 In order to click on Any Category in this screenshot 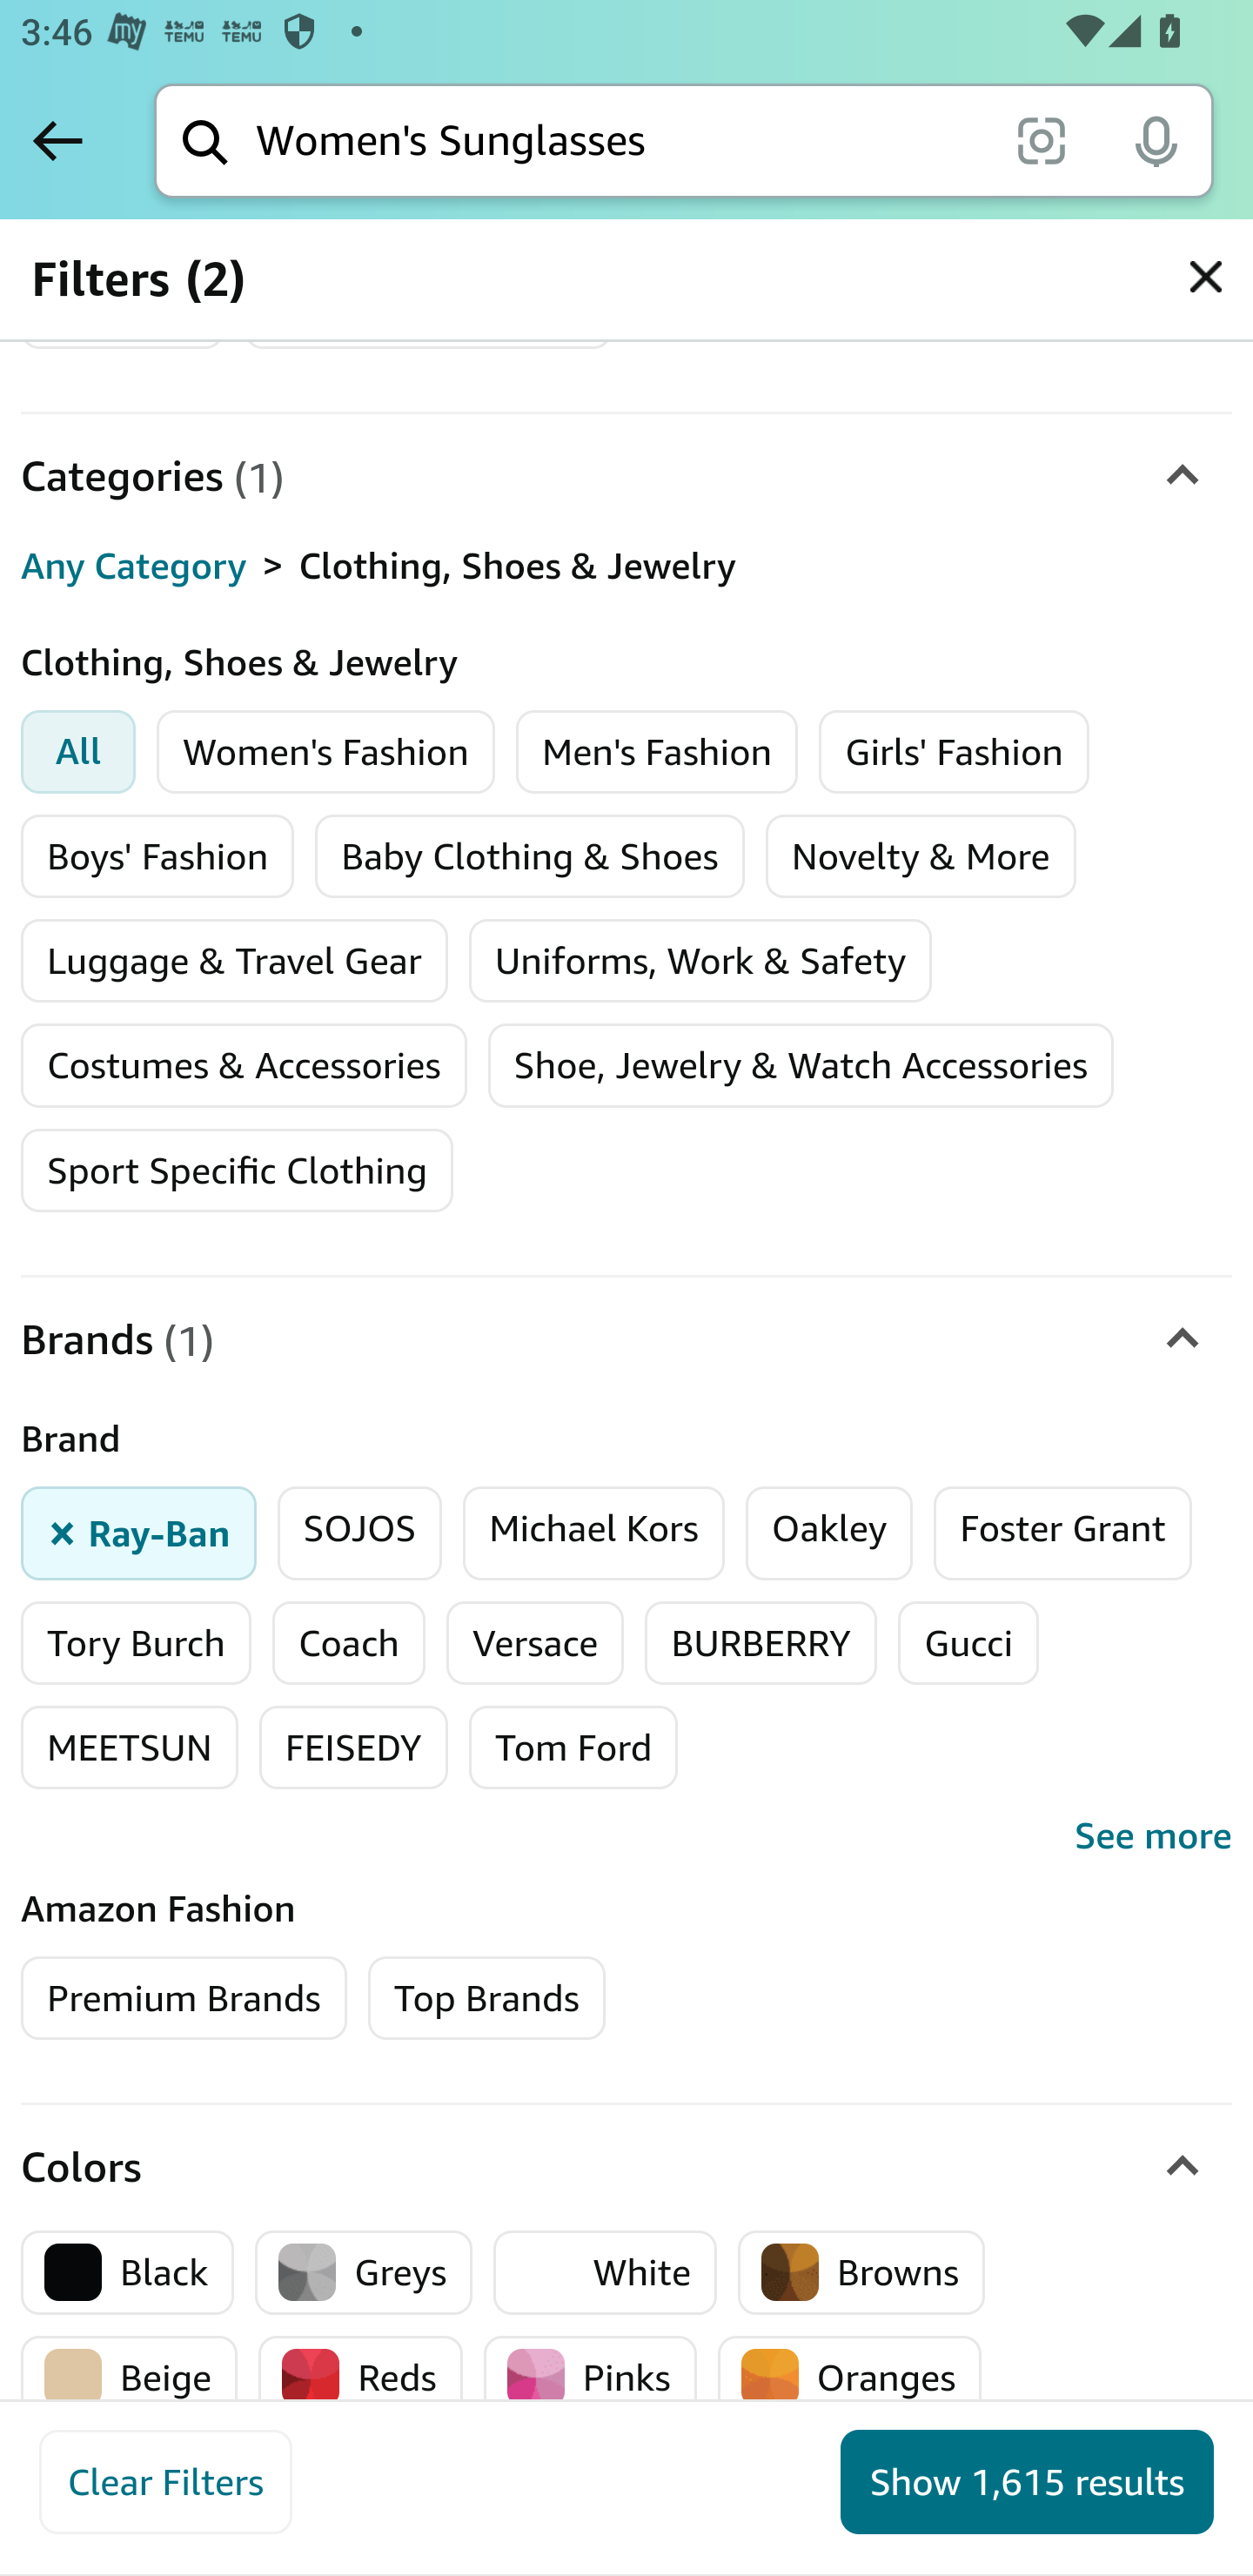, I will do `click(134, 565)`.